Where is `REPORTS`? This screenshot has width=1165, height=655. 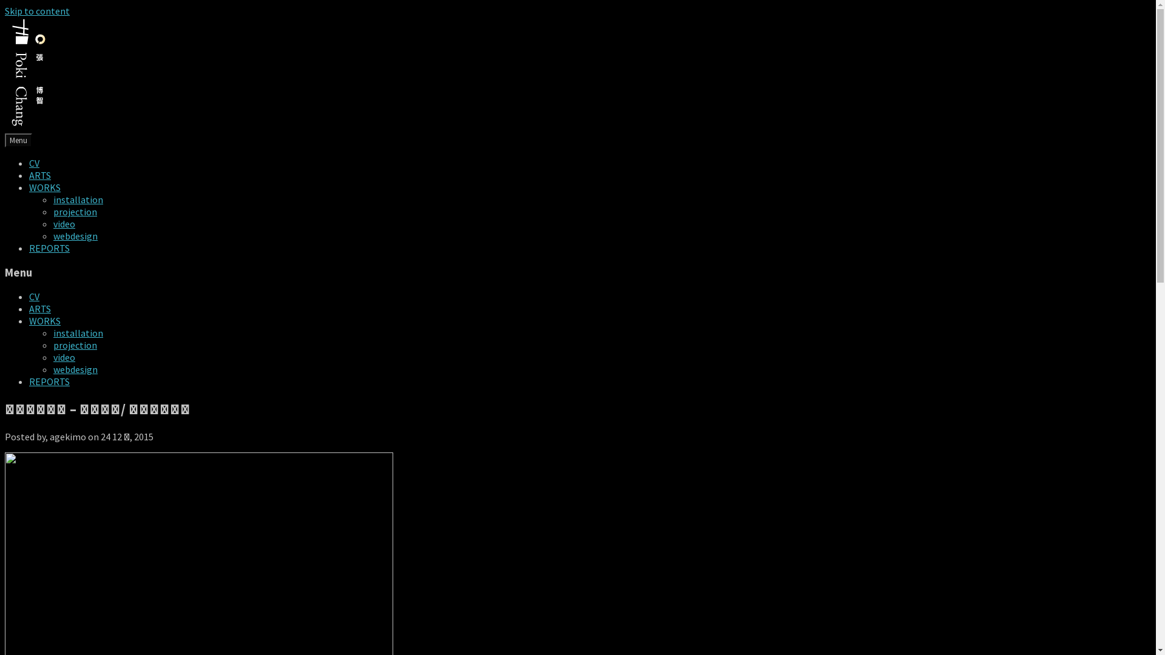
REPORTS is located at coordinates (50, 248).